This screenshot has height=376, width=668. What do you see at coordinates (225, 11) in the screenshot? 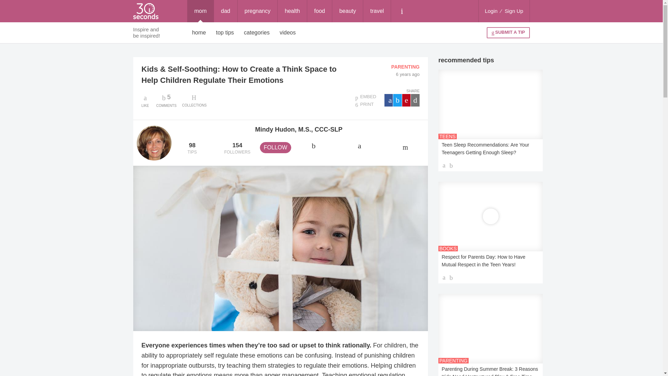
I see `food` at bounding box center [225, 11].